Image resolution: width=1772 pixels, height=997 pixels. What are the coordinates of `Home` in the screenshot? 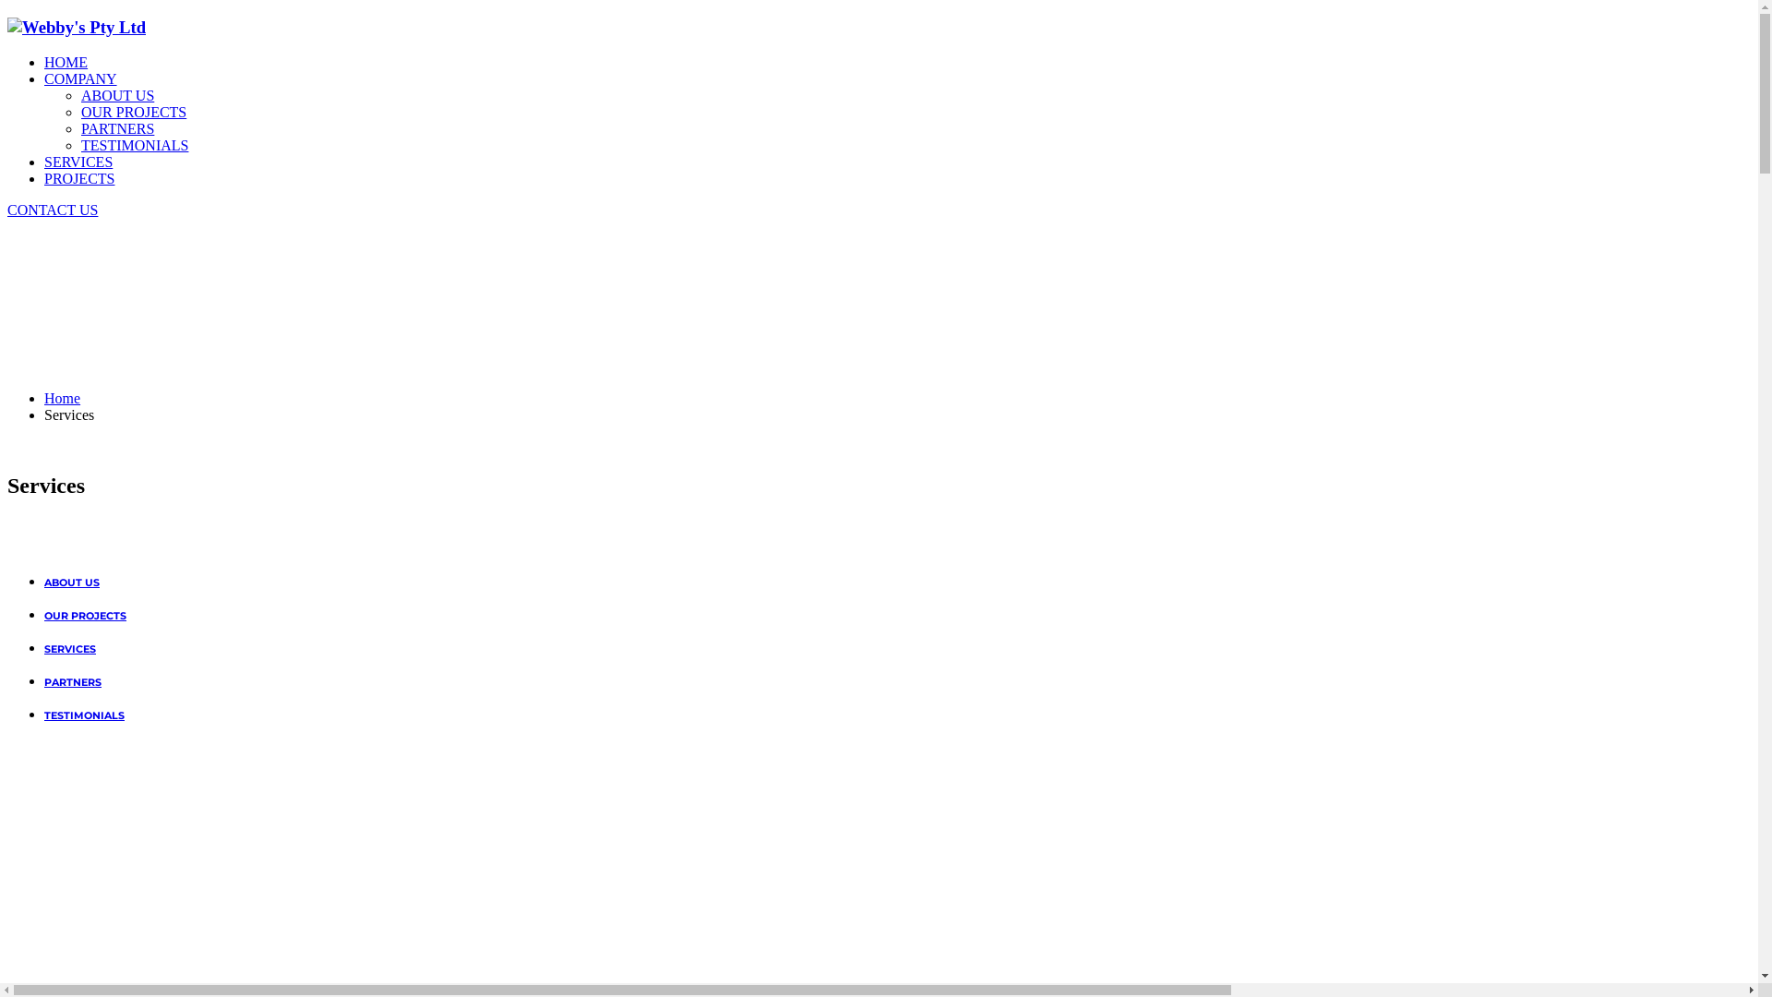 It's located at (63, 399).